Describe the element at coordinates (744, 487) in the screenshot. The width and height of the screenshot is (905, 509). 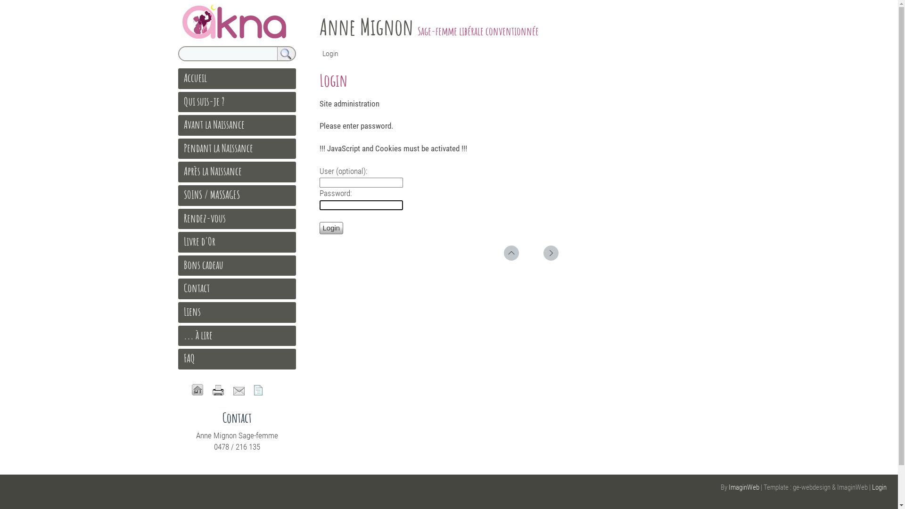
I see `ImaginWeb` at that location.